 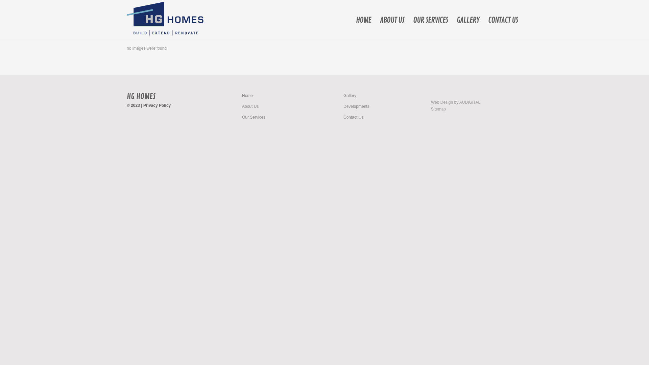 What do you see at coordinates (431, 20) in the screenshot?
I see `OUR SERVICES` at bounding box center [431, 20].